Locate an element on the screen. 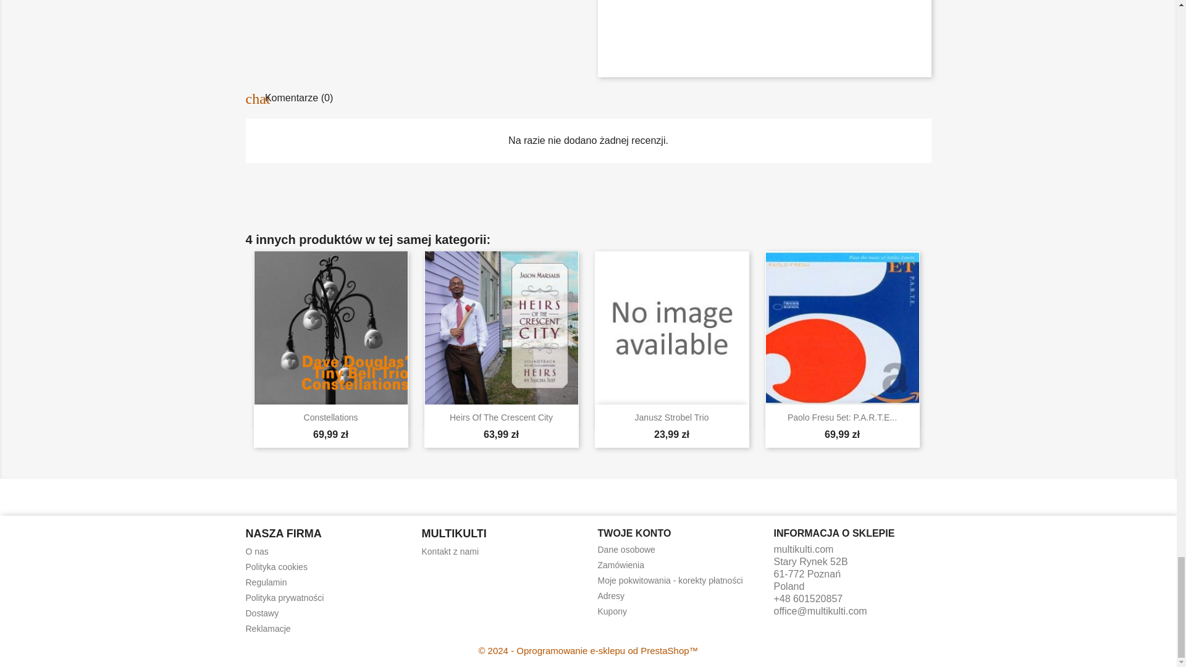 The image size is (1186, 667). Constellations is located at coordinates (330, 417).